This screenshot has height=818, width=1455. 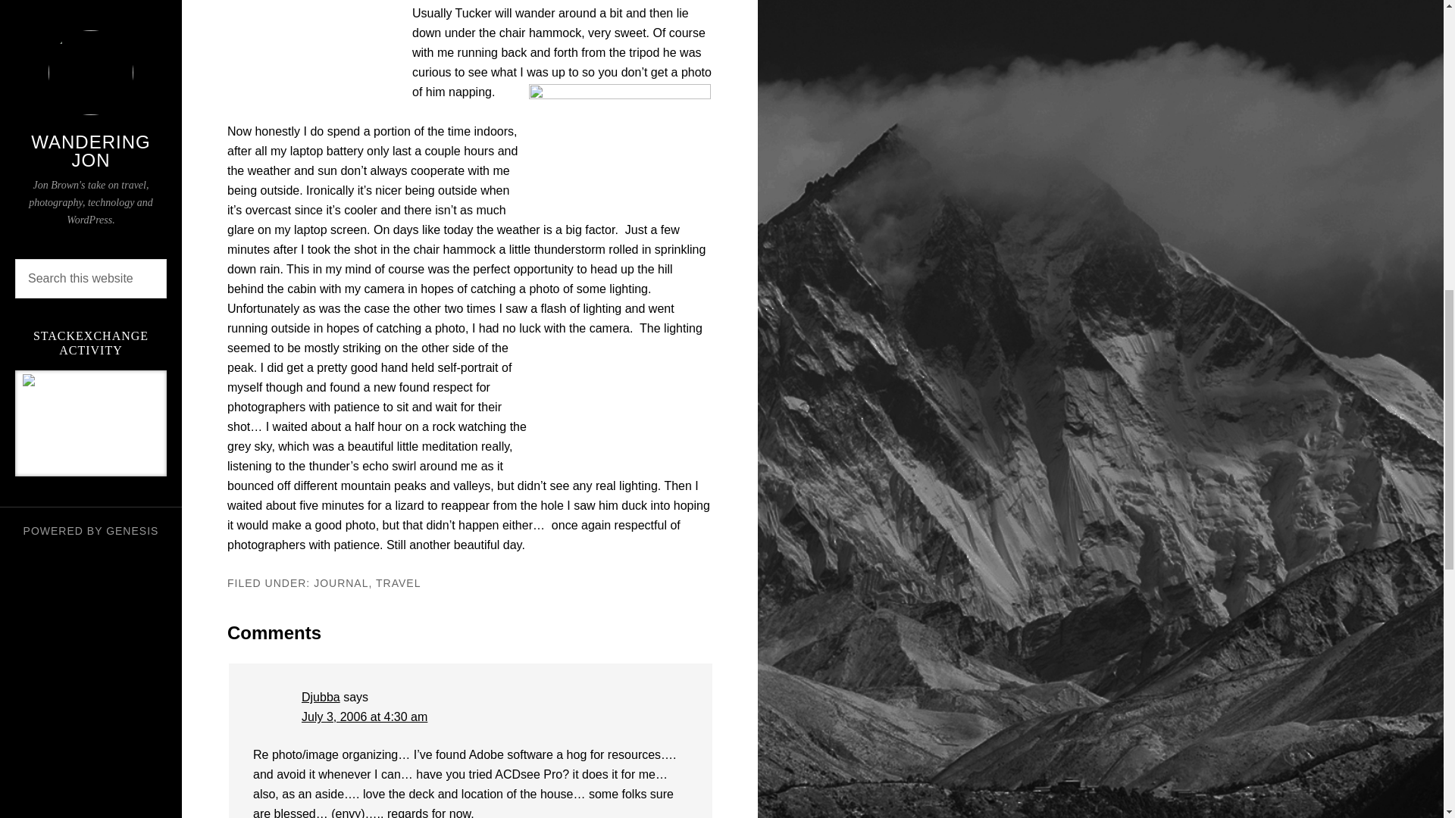 I want to click on July 3, 2006 at 4:30 am, so click(x=364, y=717).